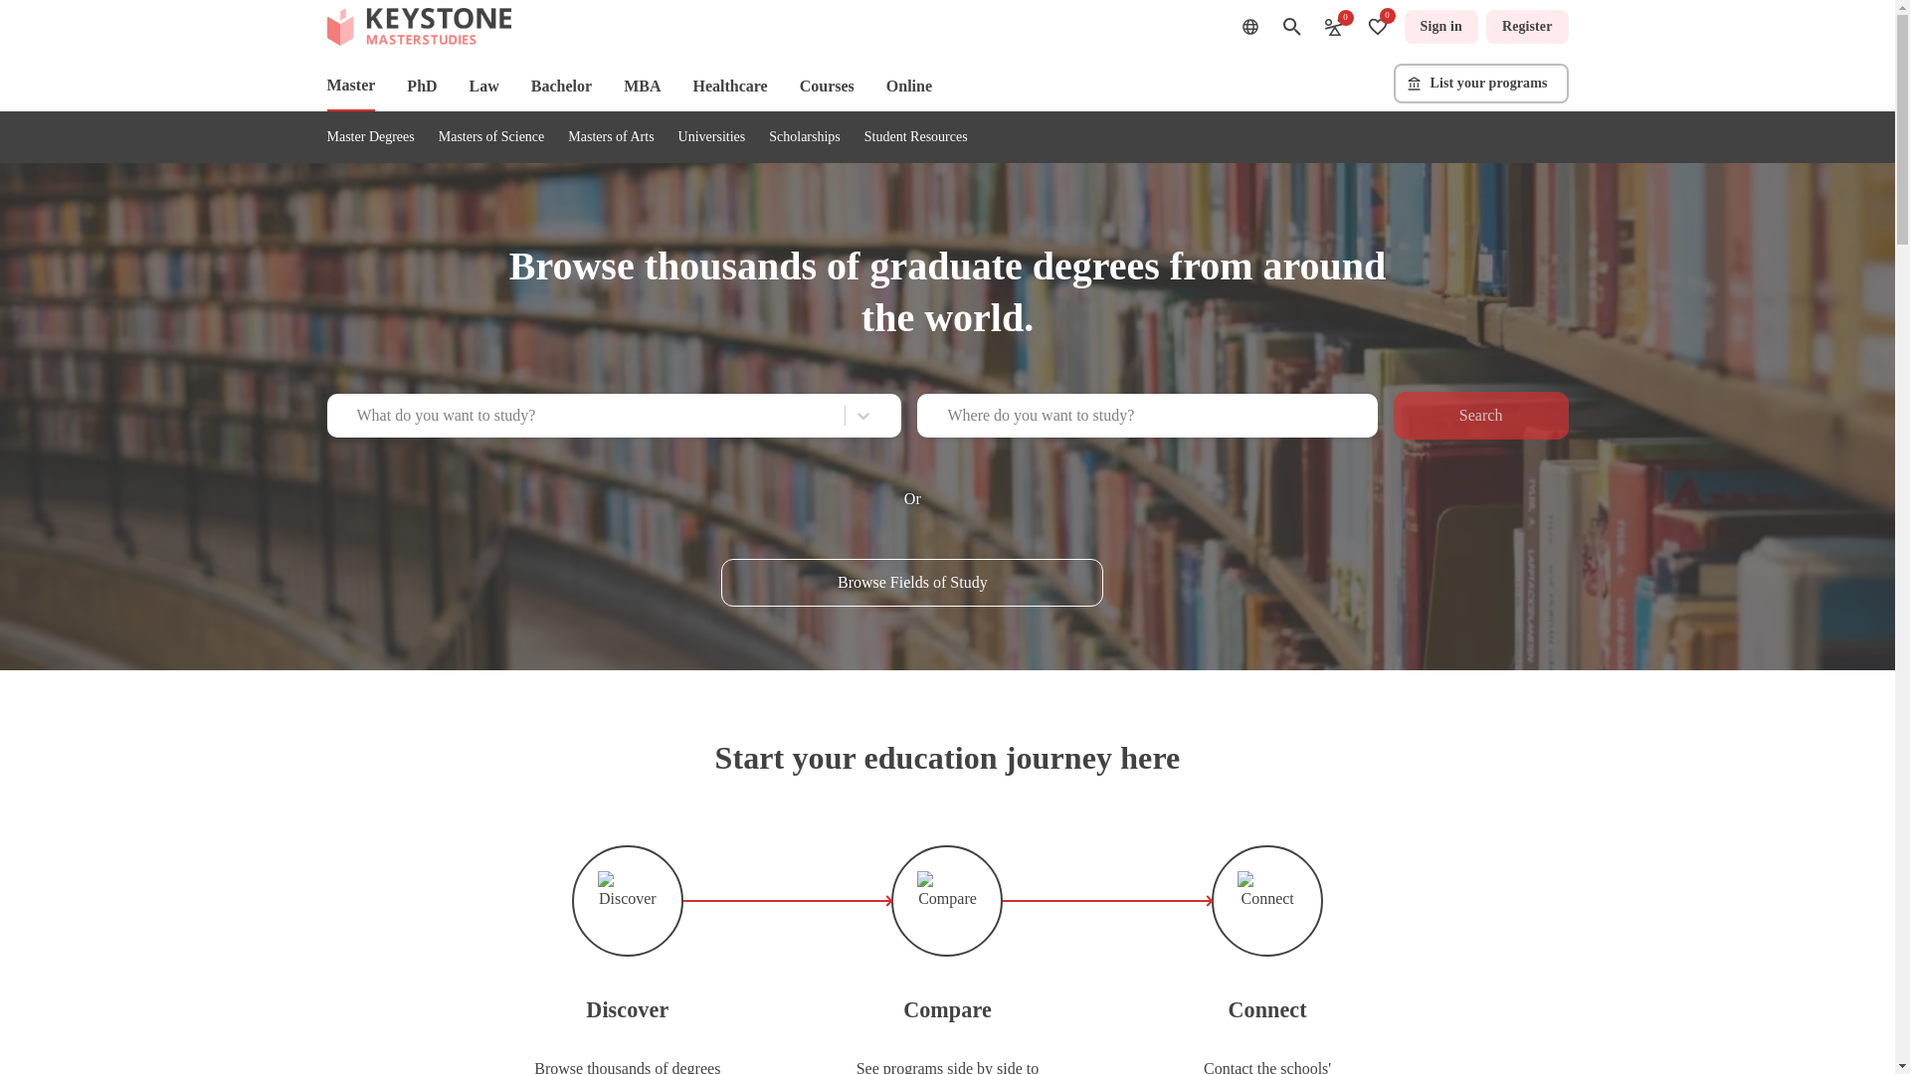 The height and width of the screenshot is (1074, 1910). What do you see at coordinates (350, 86) in the screenshot?
I see `Master` at bounding box center [350, 86].